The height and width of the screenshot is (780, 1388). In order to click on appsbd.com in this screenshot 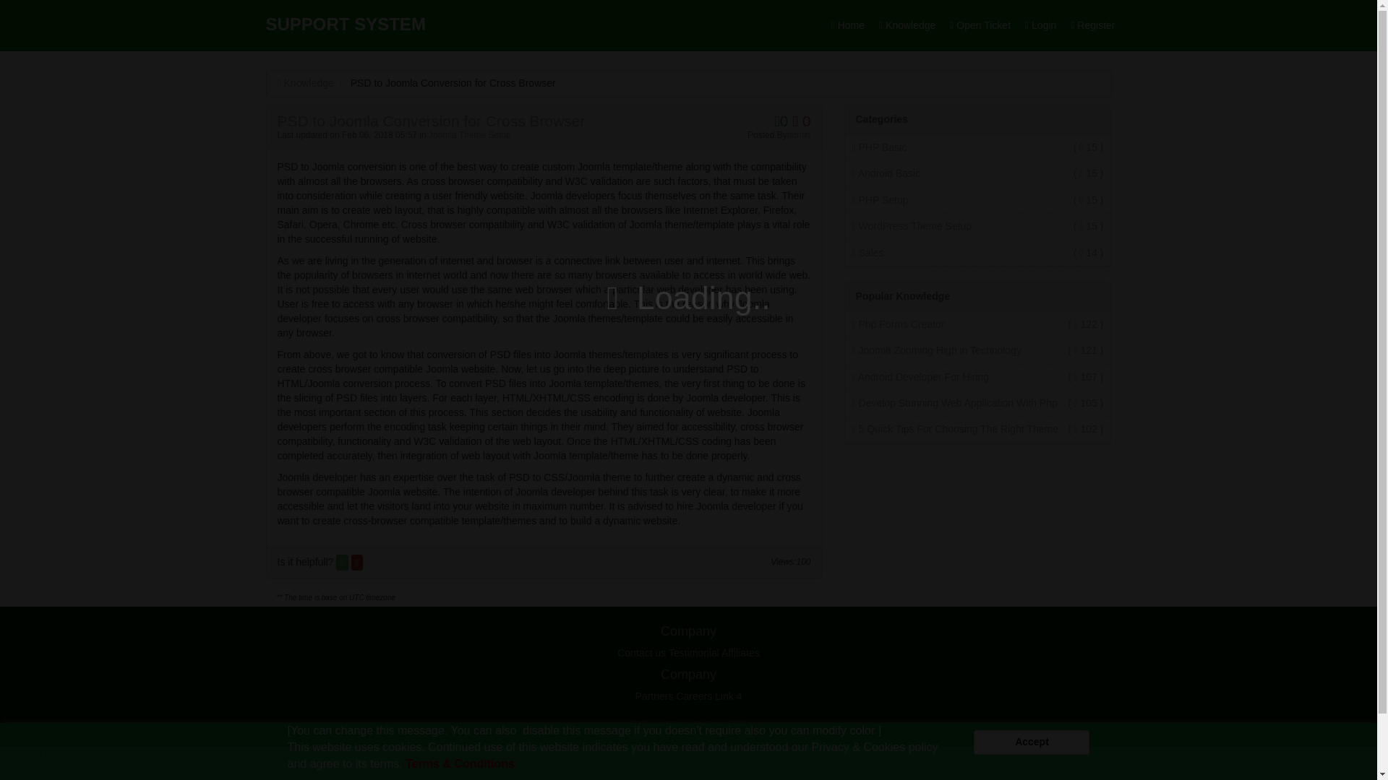, I will do `click(701, 724)`.